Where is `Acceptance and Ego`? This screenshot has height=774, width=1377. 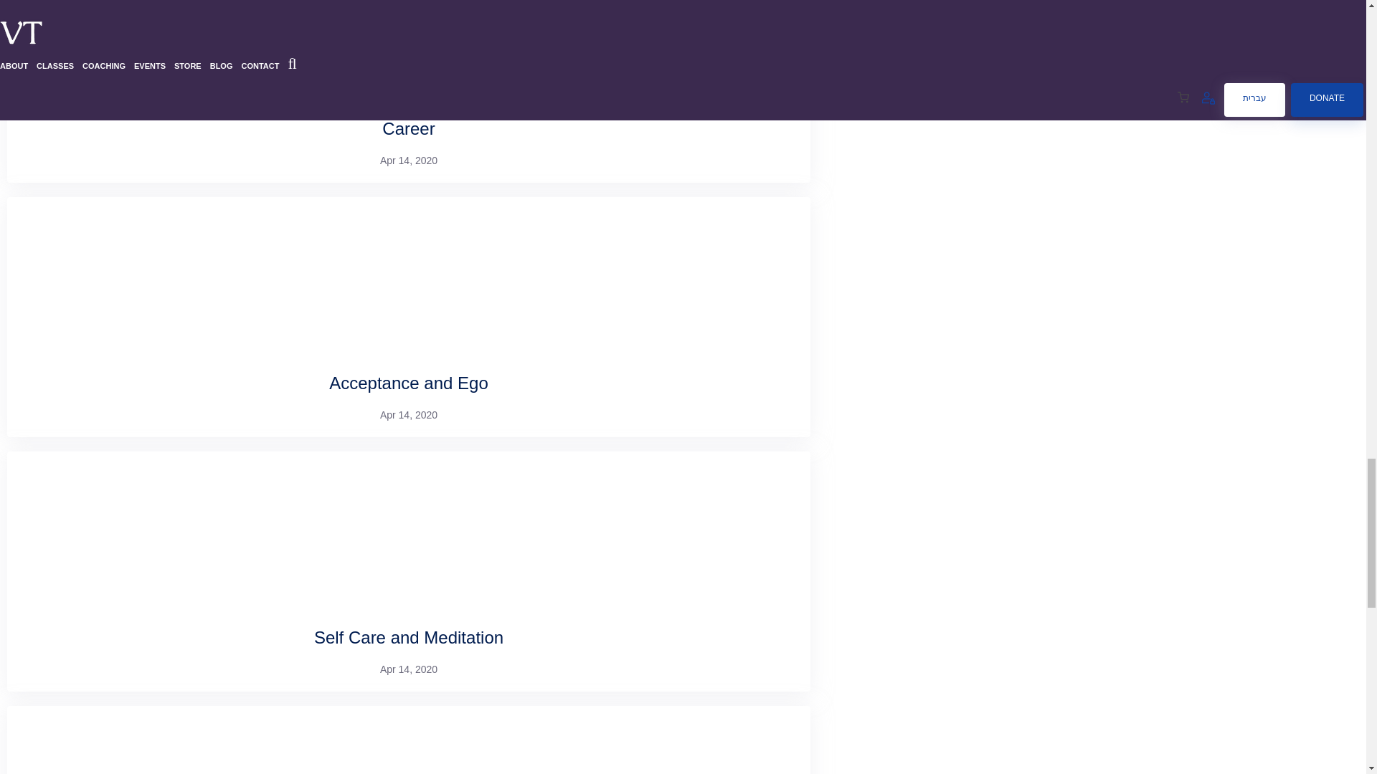
Acceptance and Ego is located at coordinates (409, 383).